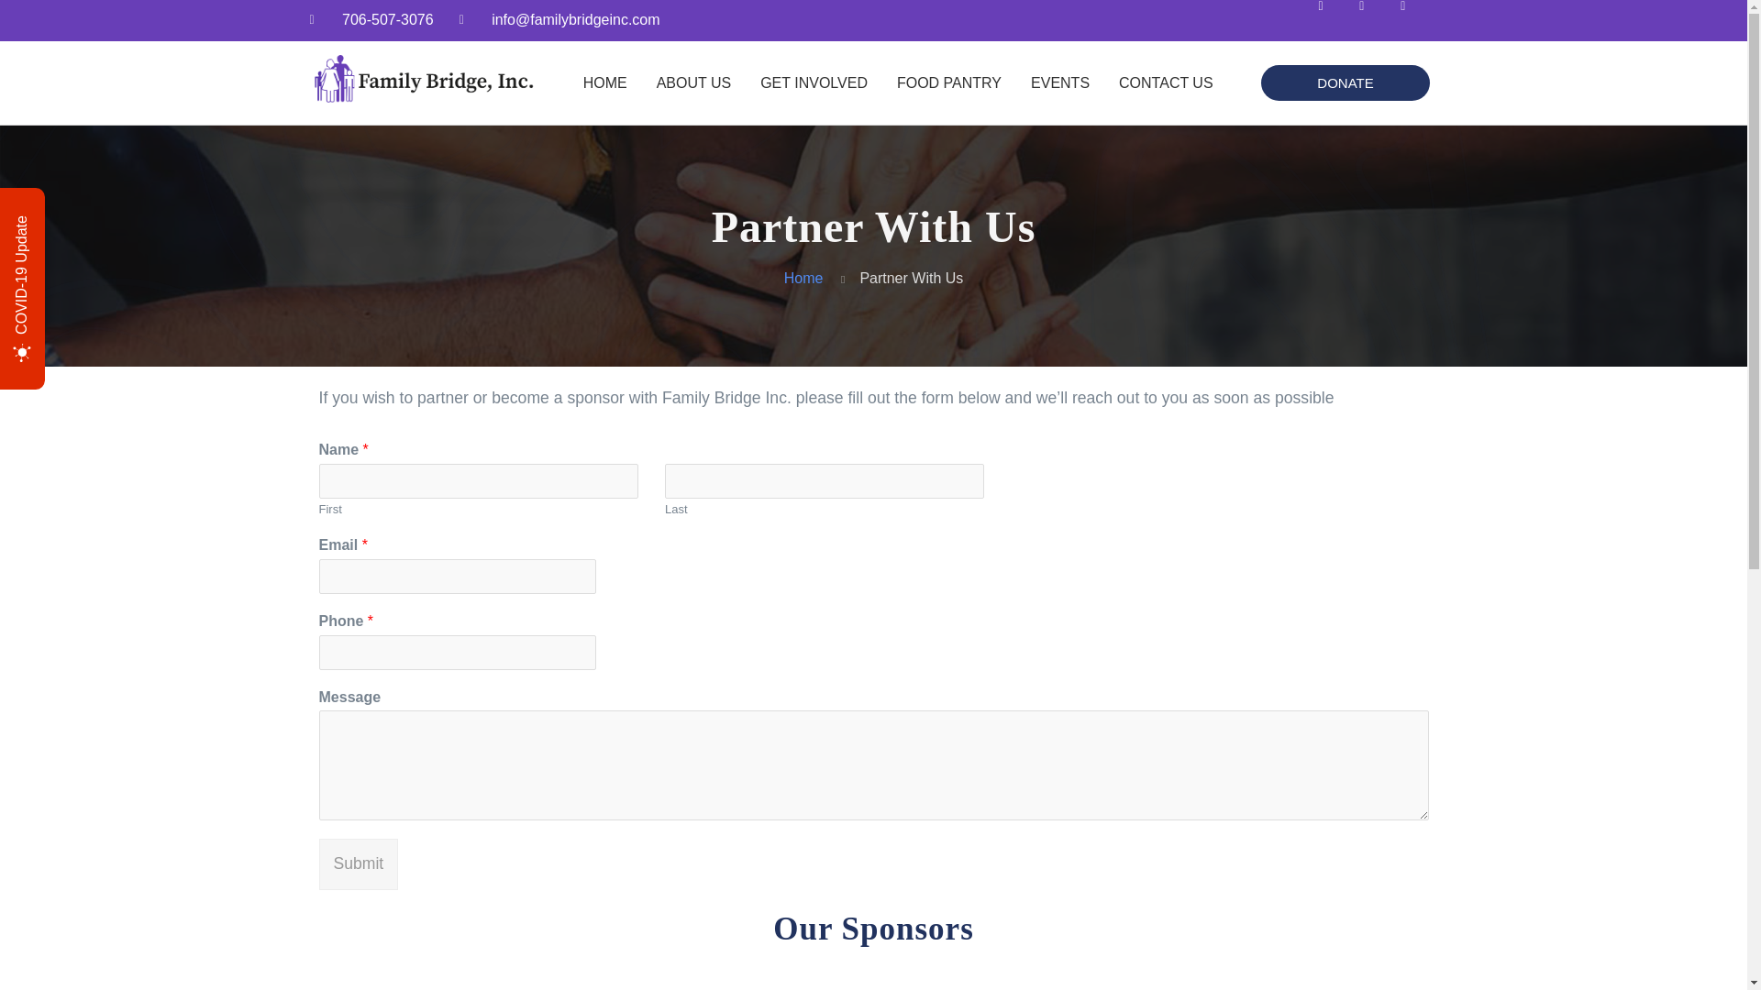  Describe the element at coordinates (605, 82) in the screenshot. I see `HOME` at that location.